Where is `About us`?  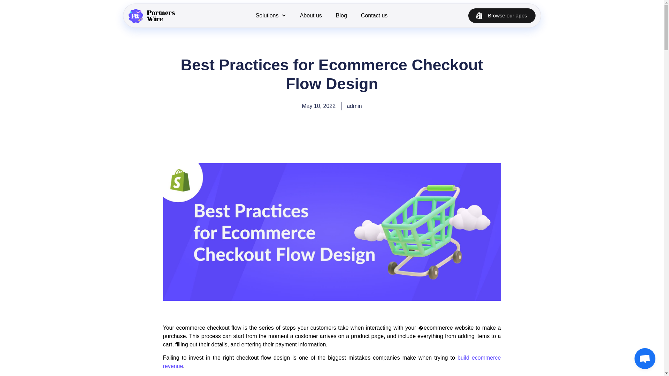
About us is located at coordinates (311, 15).